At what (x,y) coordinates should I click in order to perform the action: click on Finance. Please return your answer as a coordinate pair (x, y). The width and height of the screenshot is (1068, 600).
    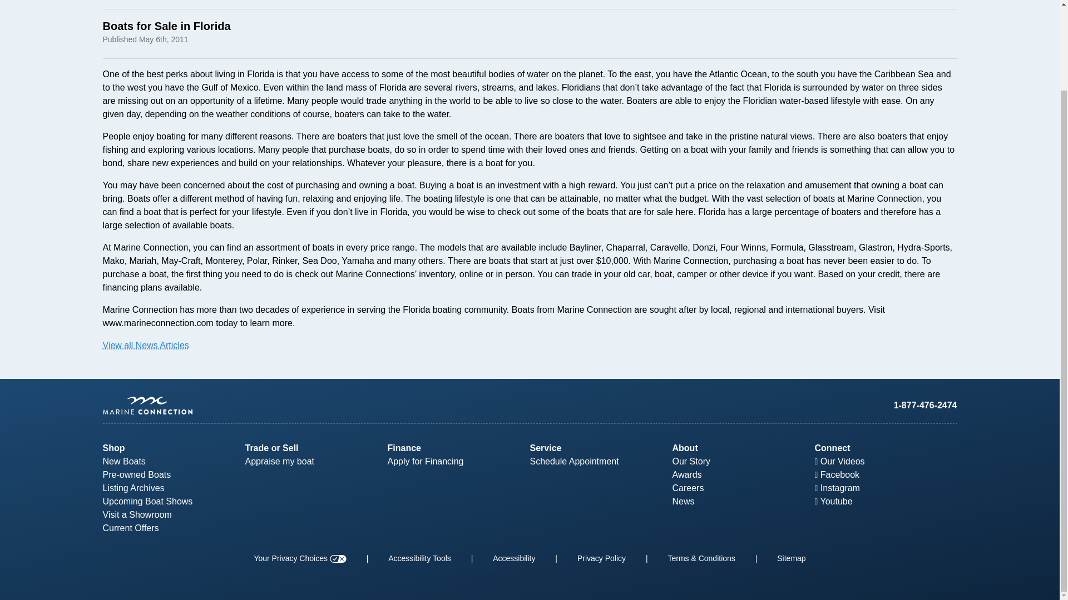
    Looking at the image, I should click on (404, 448).